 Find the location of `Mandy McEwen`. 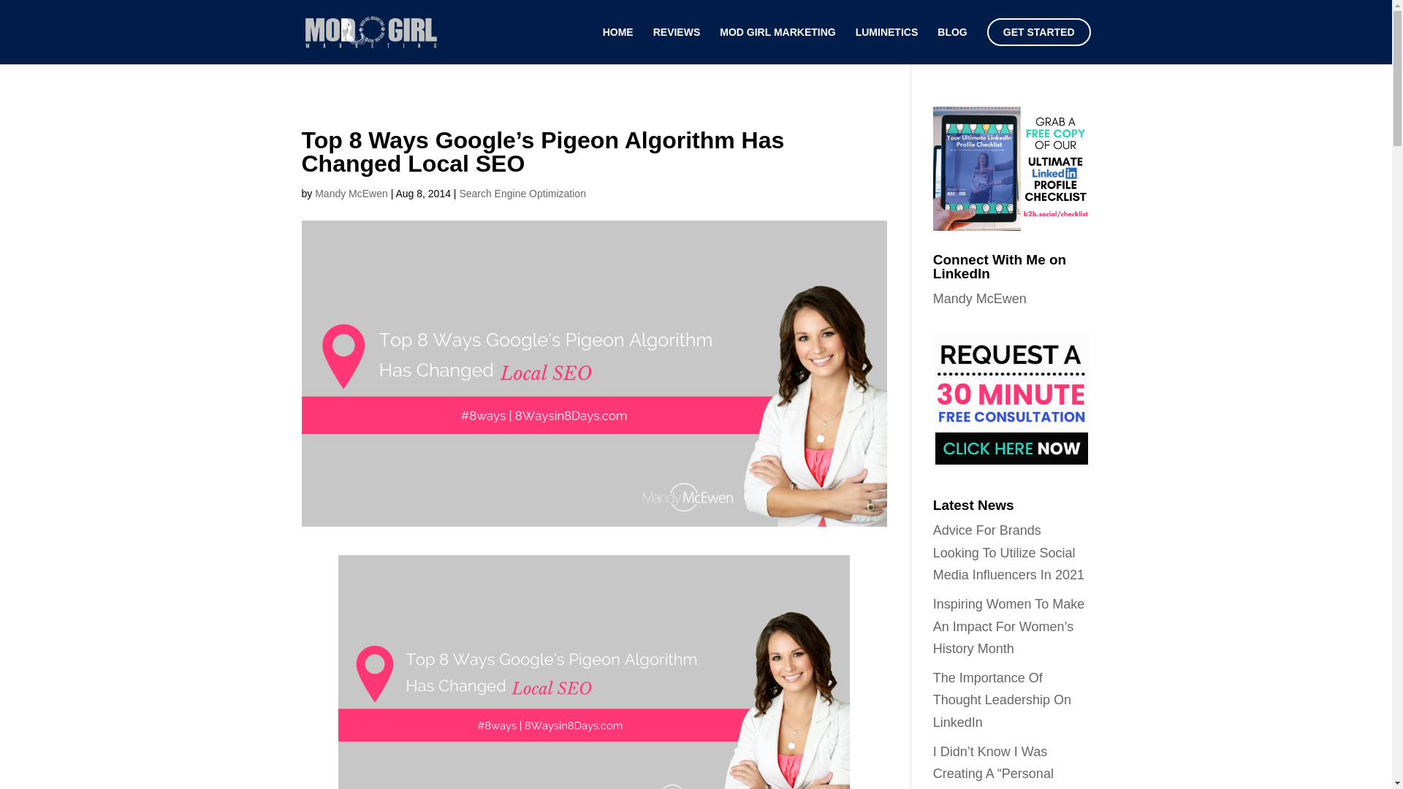

Mandy McEwen is located at coordinates (351, 194).